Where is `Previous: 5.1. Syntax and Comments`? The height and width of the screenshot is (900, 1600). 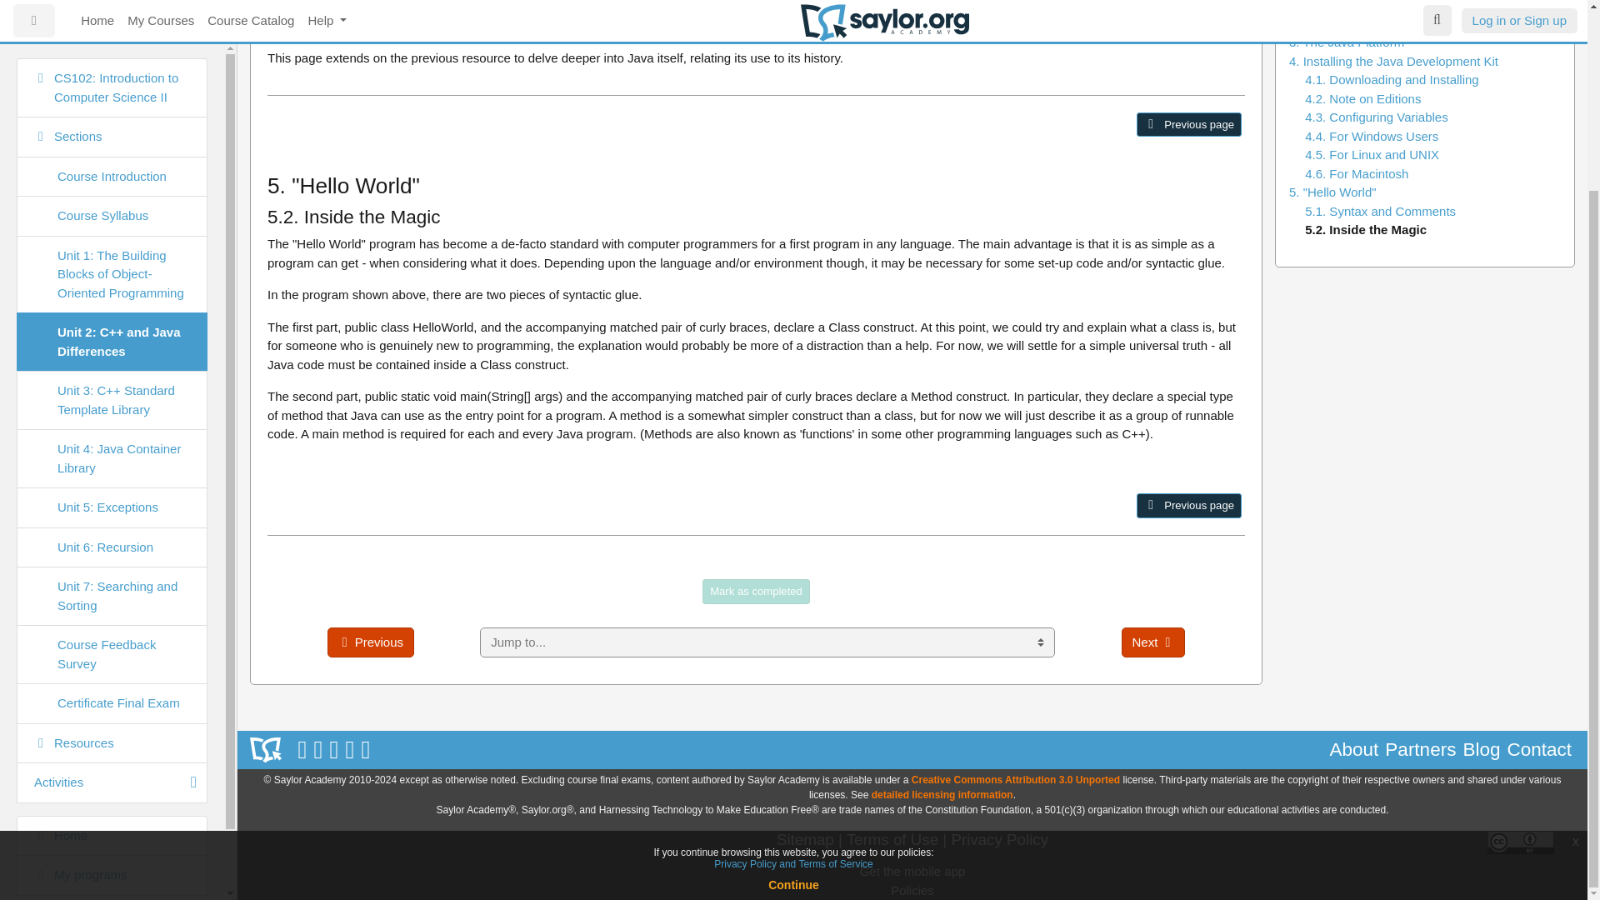 Previous: 5.1. Syntax and Comments is located at coordinates (1188, 125).